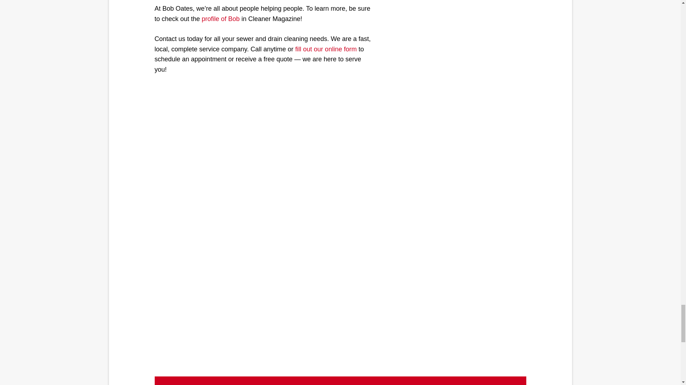 The width and height of the screenshot is (686, 385). Describe the element at coordinates (263, 158) in the screenshot. I see `Coupon 6` at that location.